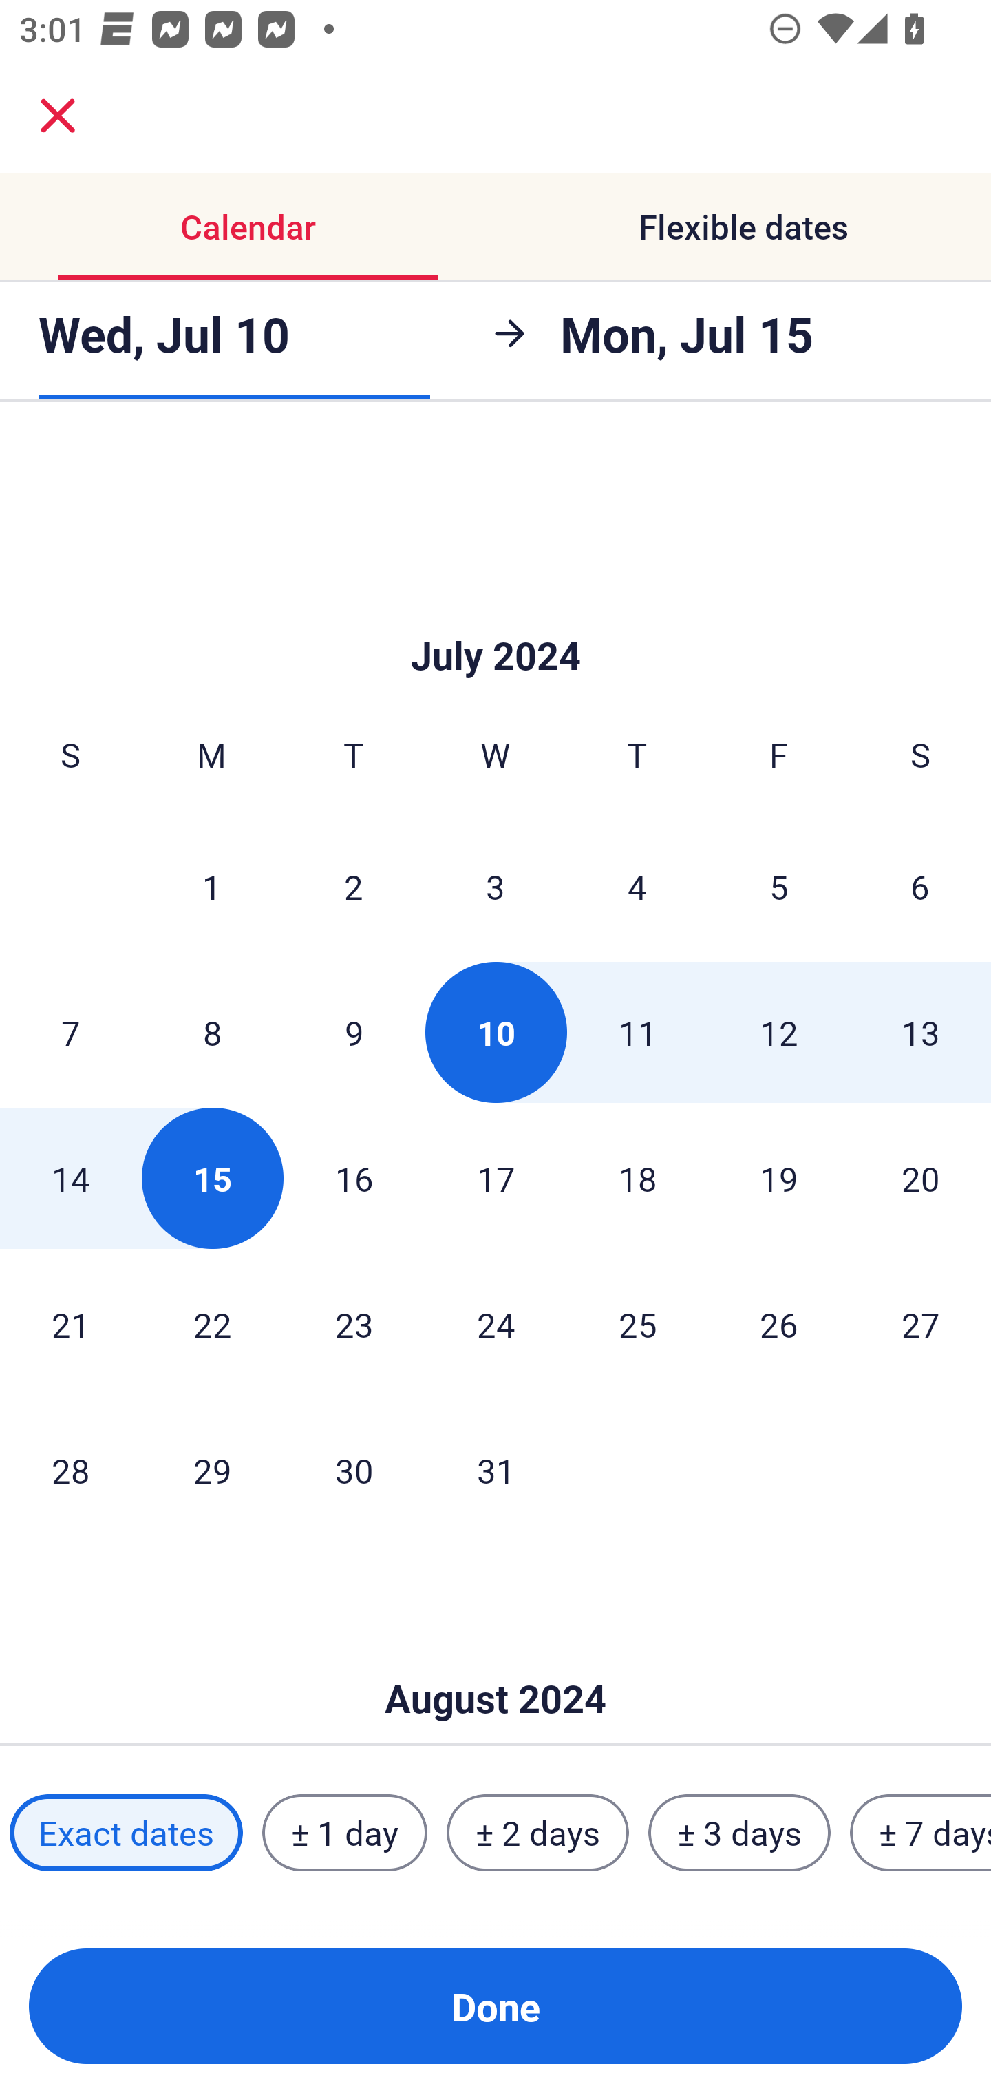 The image size is (991, 2093). I want to click on 26 Friday, July 26, 2024, so click(779, 1323).